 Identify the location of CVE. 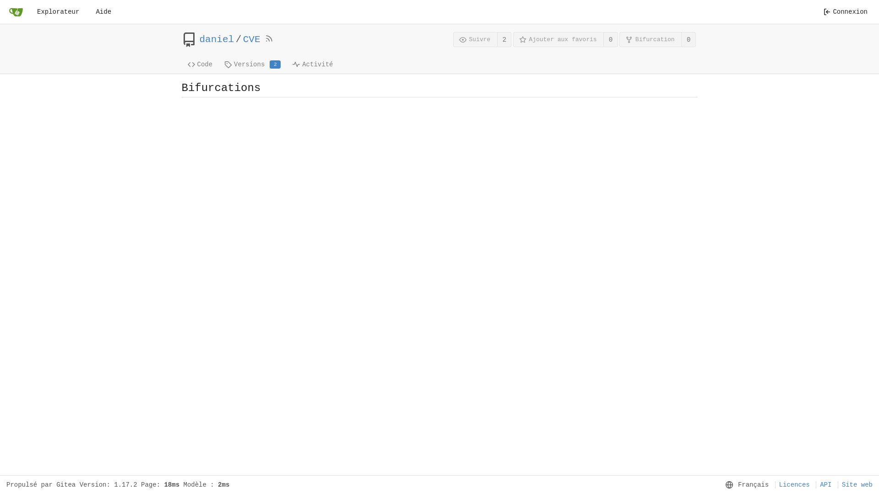
(252, 40).